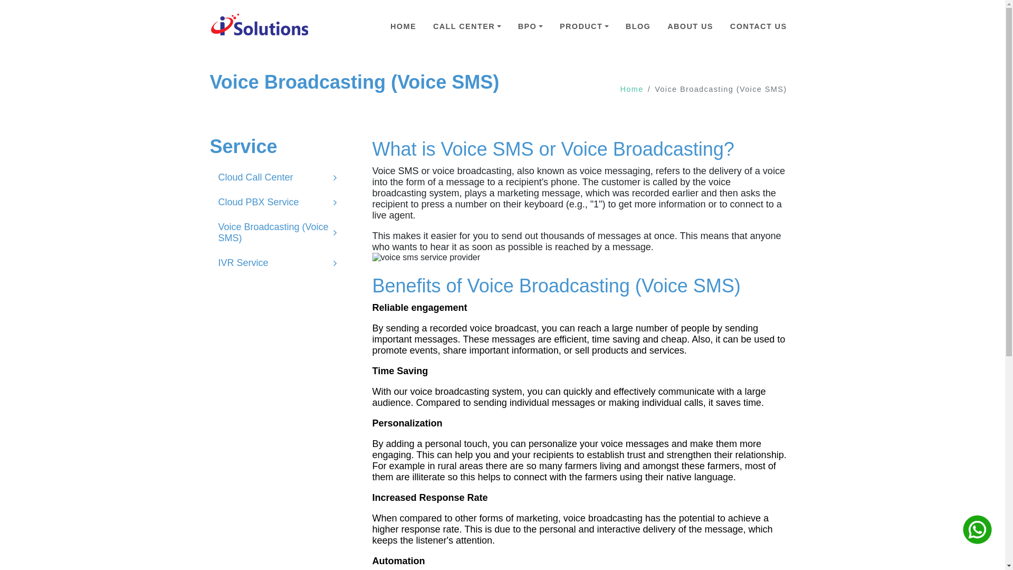 The height and width of the screenshot is (570, 1013). What do you see at coordinates (403, 26) in the screenshot?
I see `HOME` at bounding box center [403, 26].